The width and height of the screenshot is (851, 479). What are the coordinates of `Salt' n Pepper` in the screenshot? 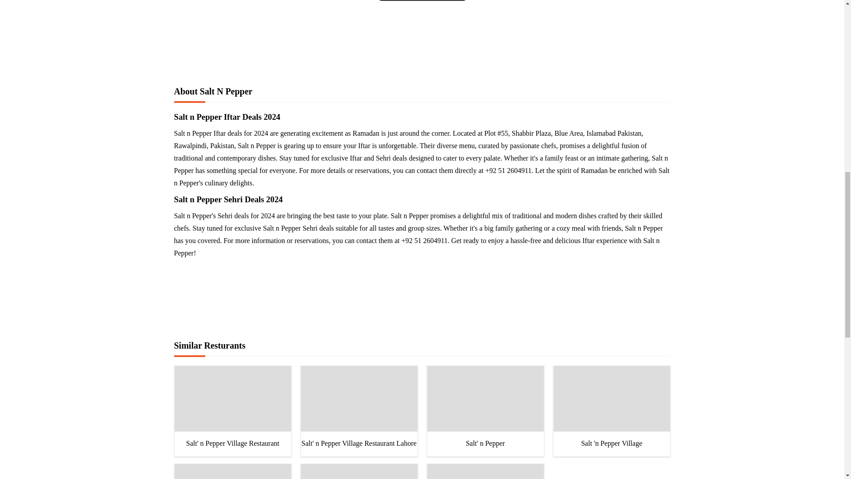 It's located at (485, 407).